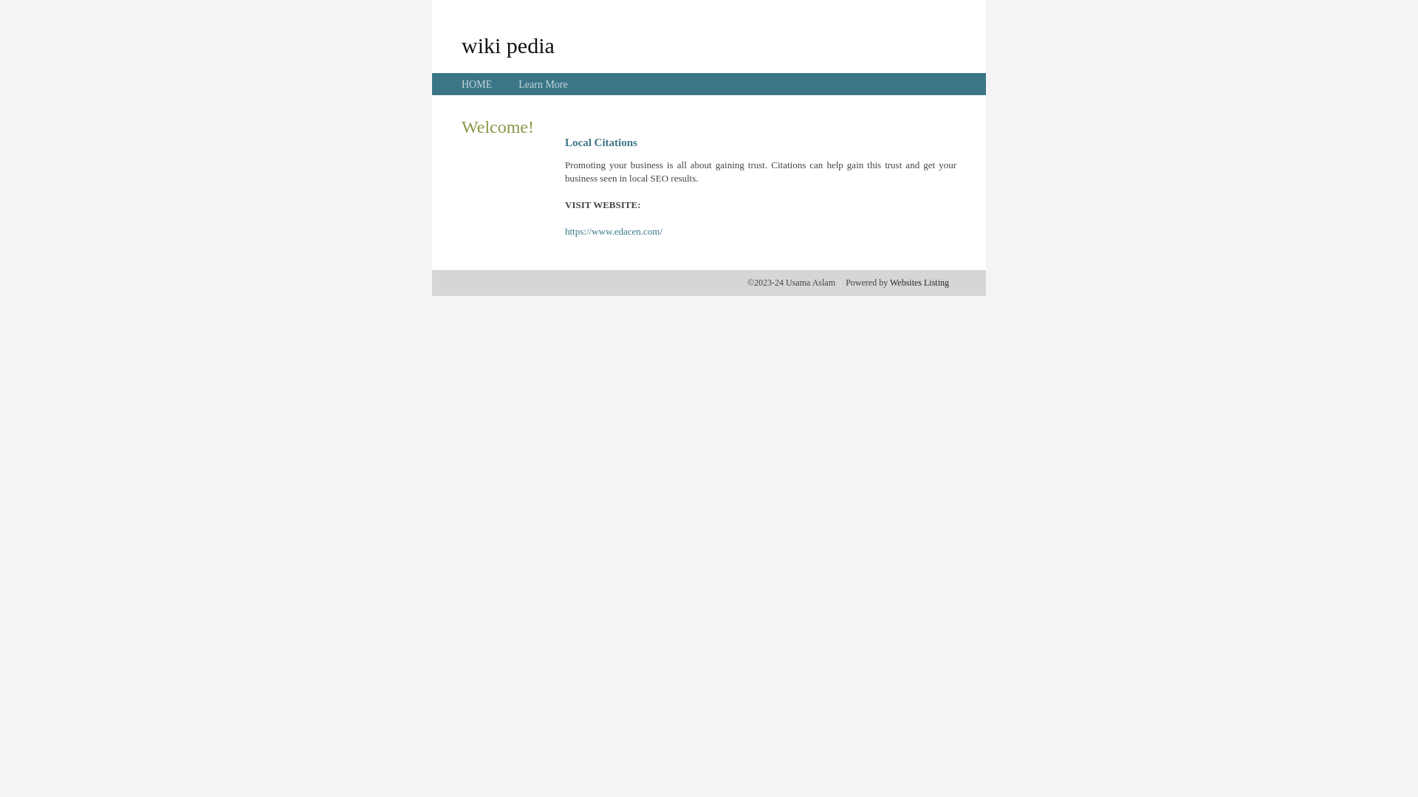 The image size is (1418, 797). What do you see at coordinates (477, 84) in the screenshot?
I see `HOME` at bounding box center [477, 84].